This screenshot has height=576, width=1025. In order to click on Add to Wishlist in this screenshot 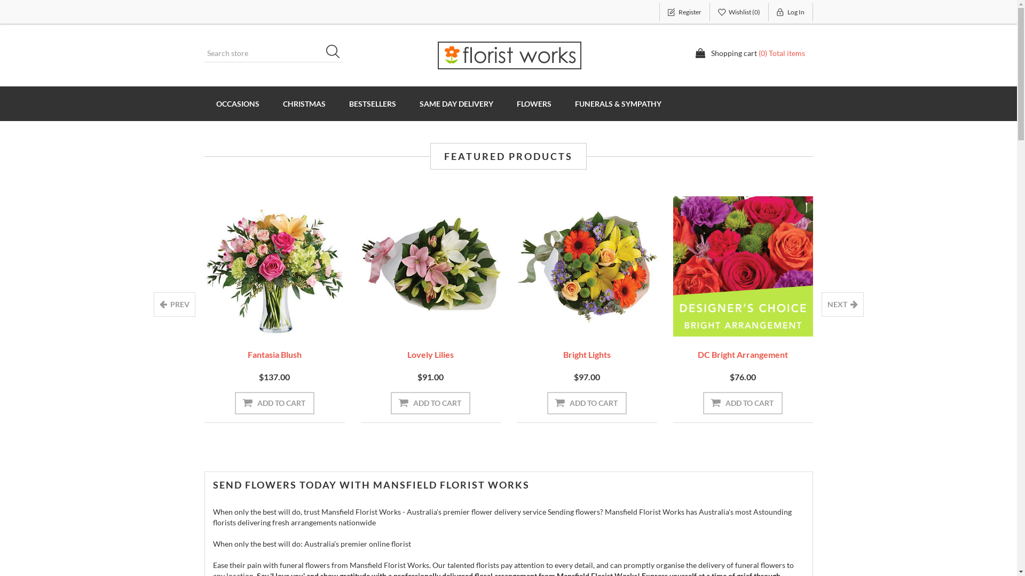, I will do `click(726, 322)`.